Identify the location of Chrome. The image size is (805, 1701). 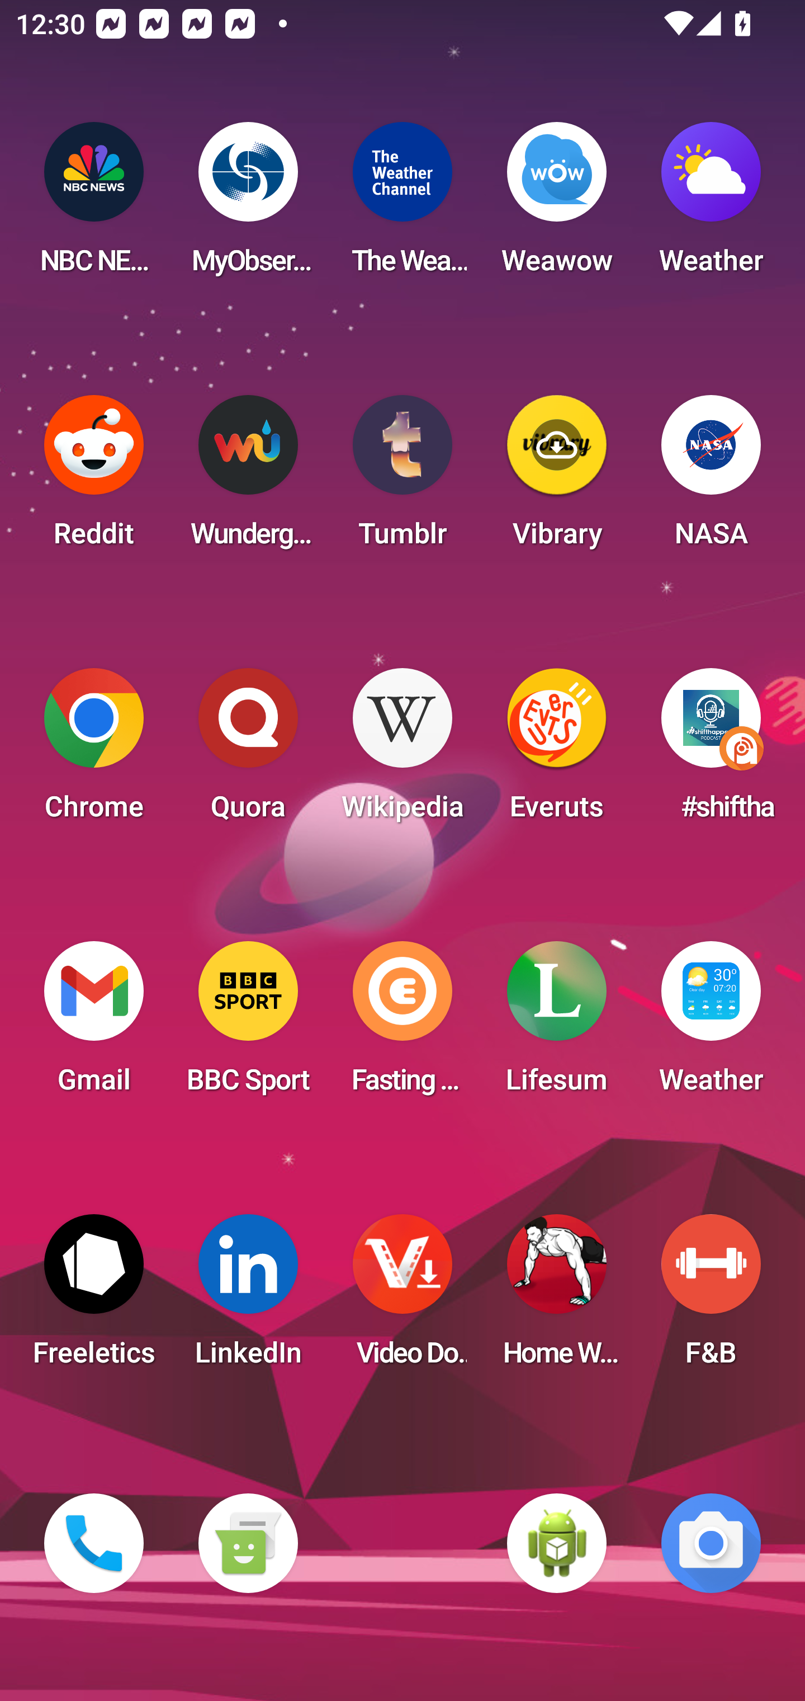
(94, 751).